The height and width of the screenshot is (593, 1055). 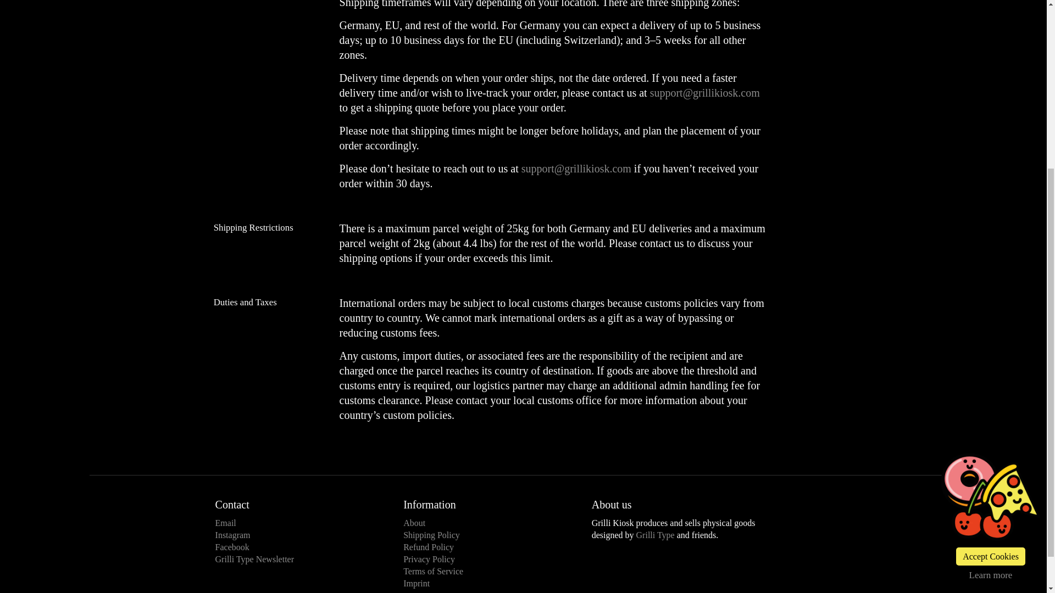 I want to click on Instagram, so click(x=233, y=535).